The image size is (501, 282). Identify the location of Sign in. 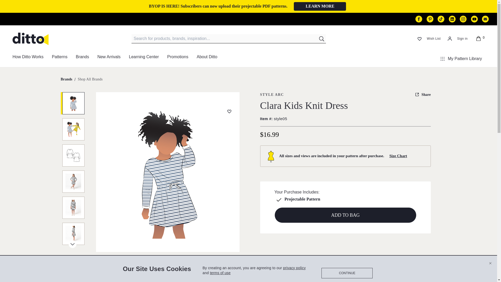
(456, 39).